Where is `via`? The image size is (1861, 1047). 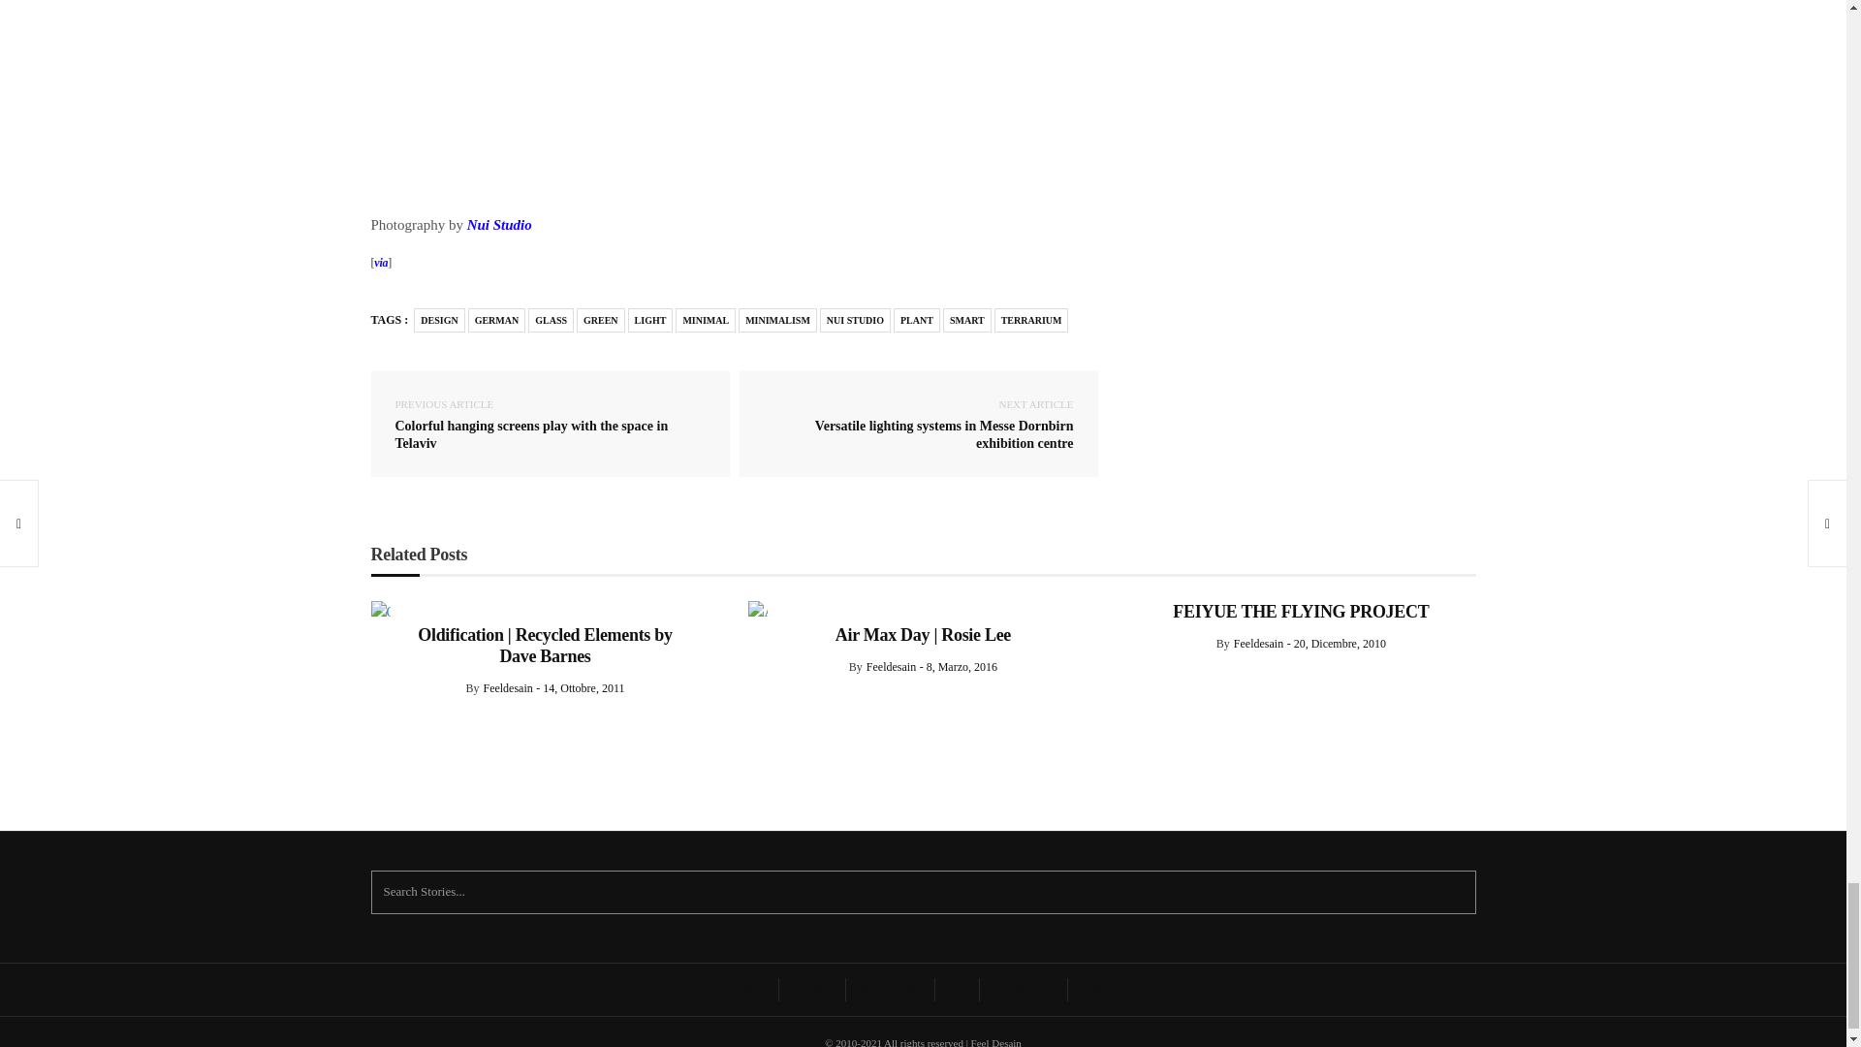 via is located at coordinates (380, 262).